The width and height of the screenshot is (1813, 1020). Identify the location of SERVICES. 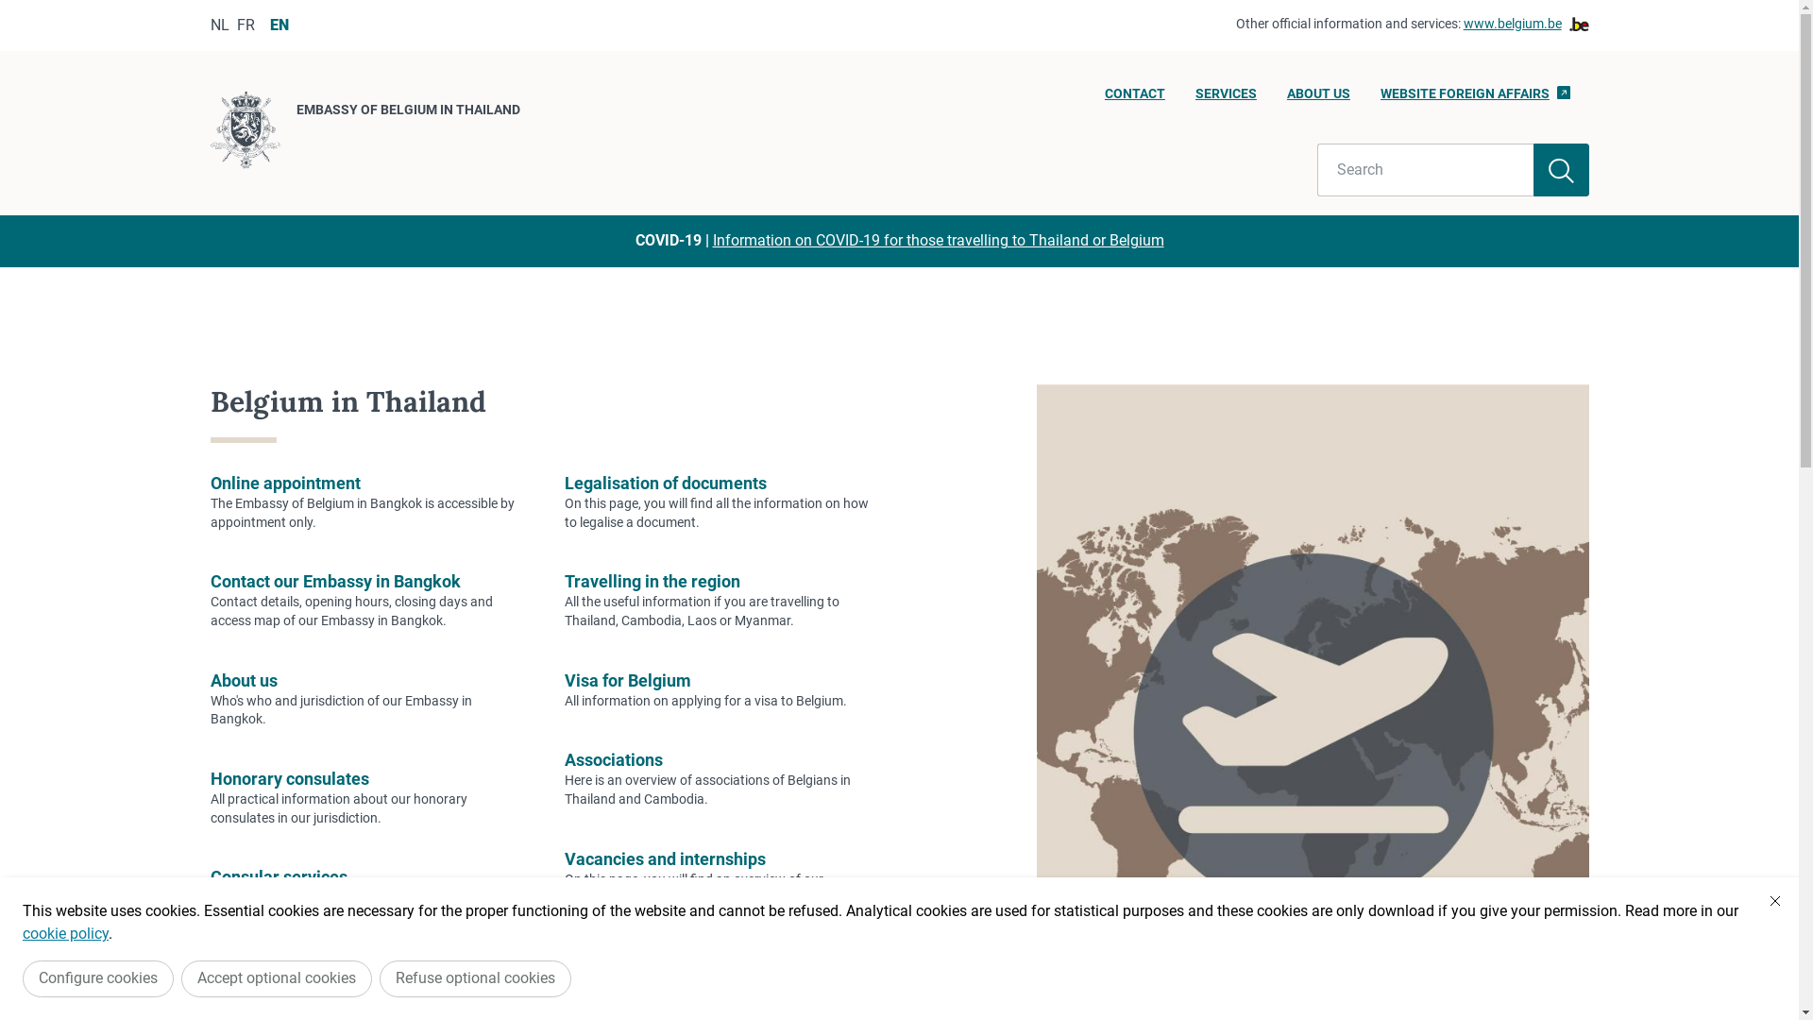
(1226, 99).